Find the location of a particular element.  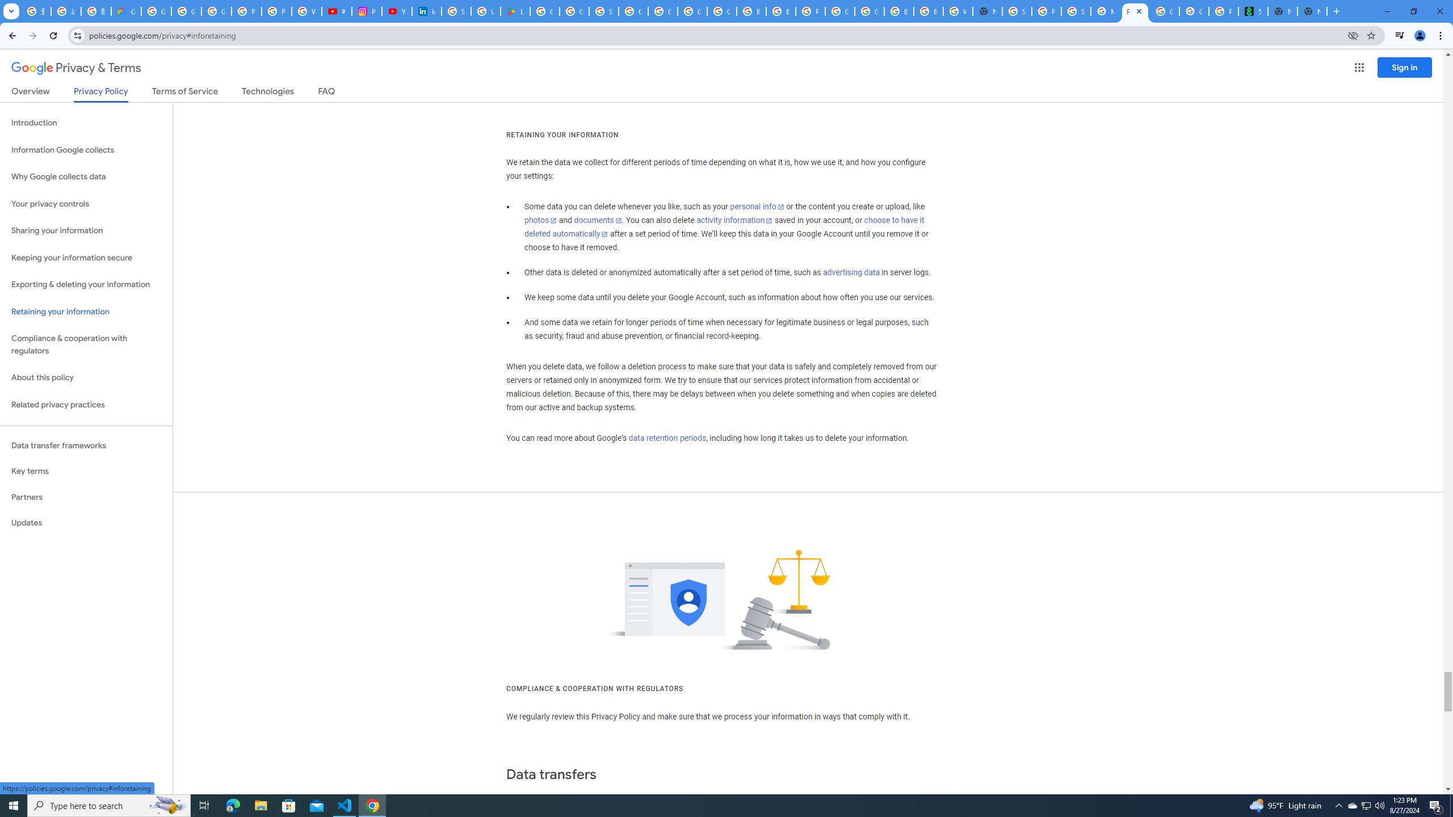

Google Cloud Platform is located at coordinates (870, 11).